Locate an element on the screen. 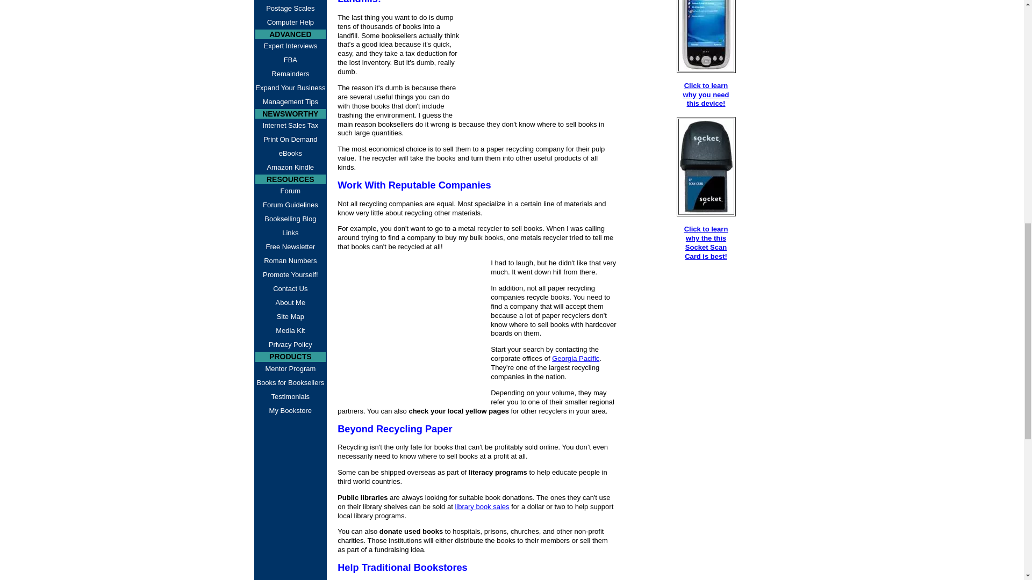 This screenshot has width=1032, height=580. Expert Interviews is located at coordinates (290, 46).